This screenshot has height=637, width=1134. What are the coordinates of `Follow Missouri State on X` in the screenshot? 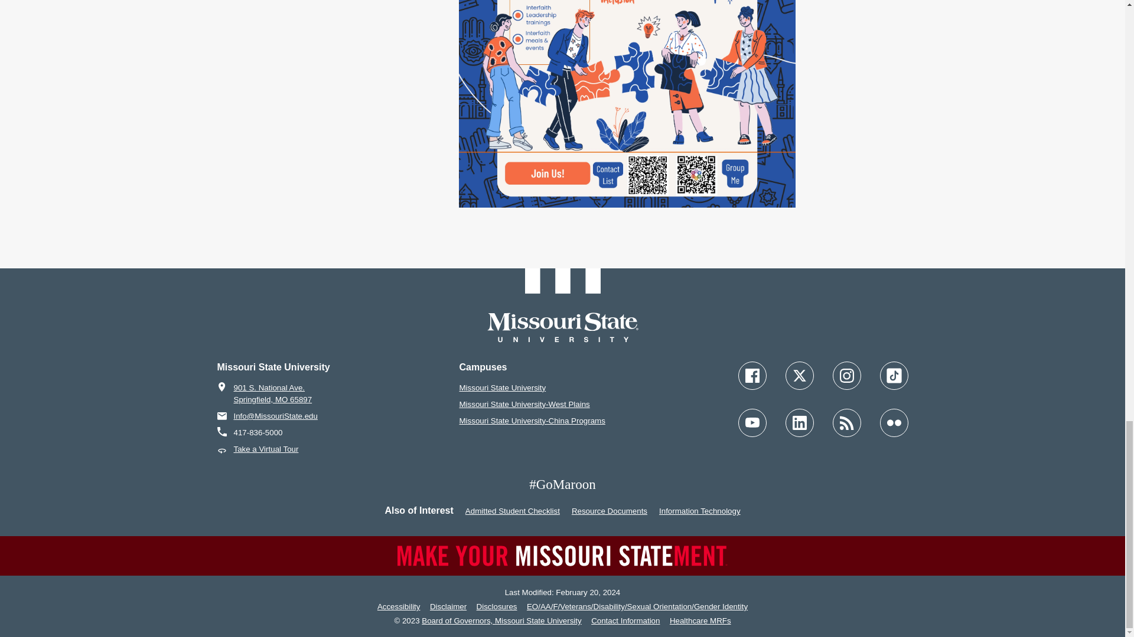 It's located at (800, 375).